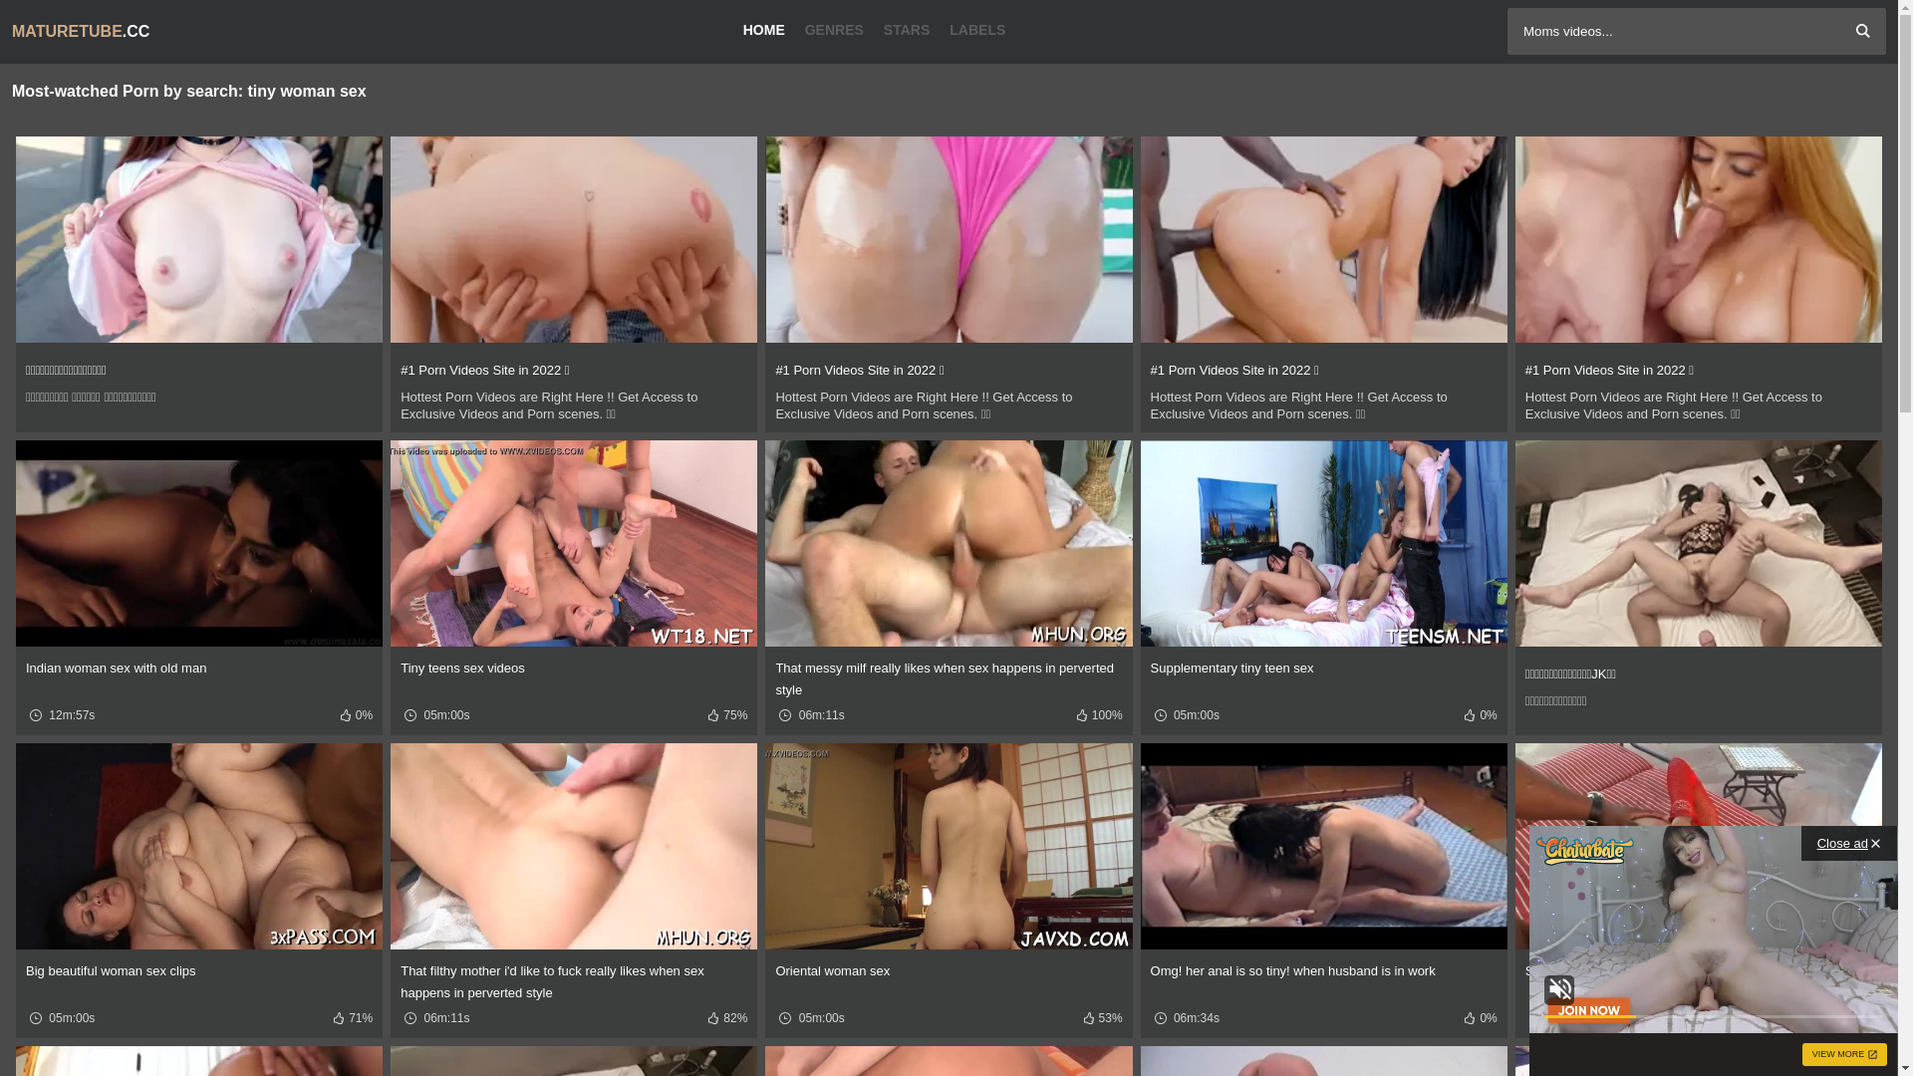 Image resolution: width=1913 pixels, height=1076 pixels. I want to click on Indian woman sex with old man, so click(116, 668).